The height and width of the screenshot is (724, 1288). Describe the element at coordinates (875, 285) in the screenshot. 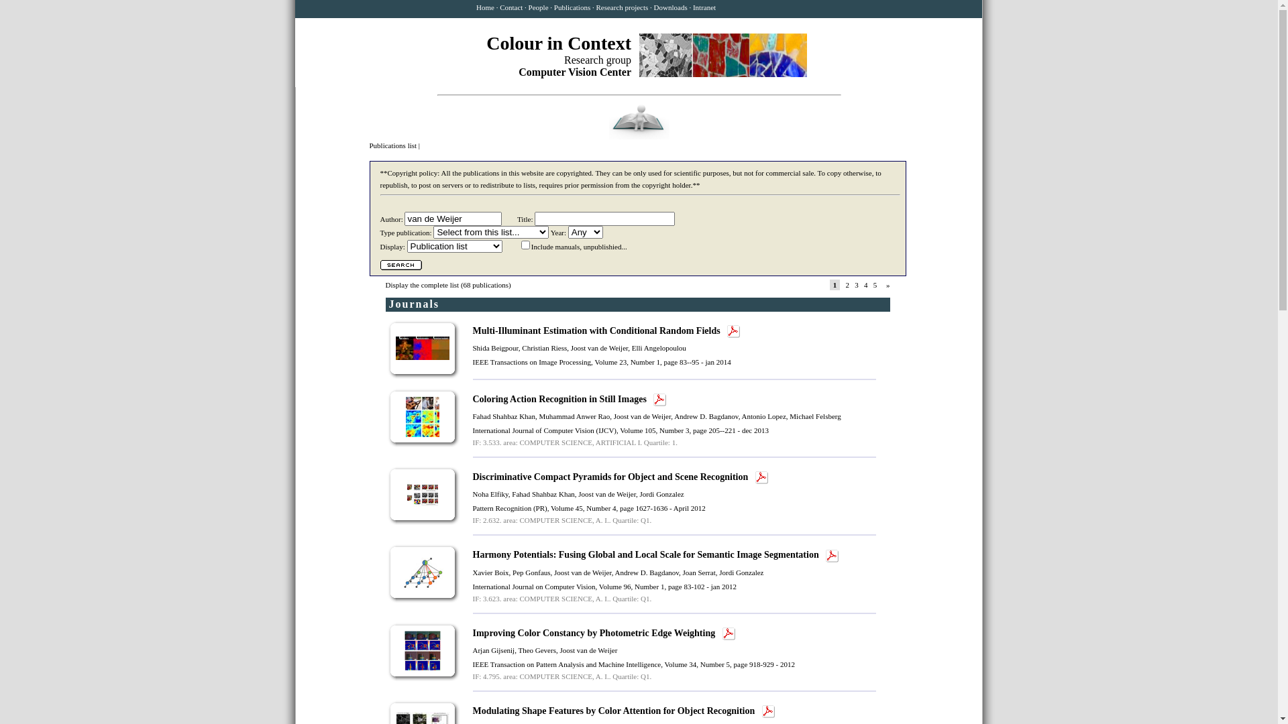

I see `5` at that location.